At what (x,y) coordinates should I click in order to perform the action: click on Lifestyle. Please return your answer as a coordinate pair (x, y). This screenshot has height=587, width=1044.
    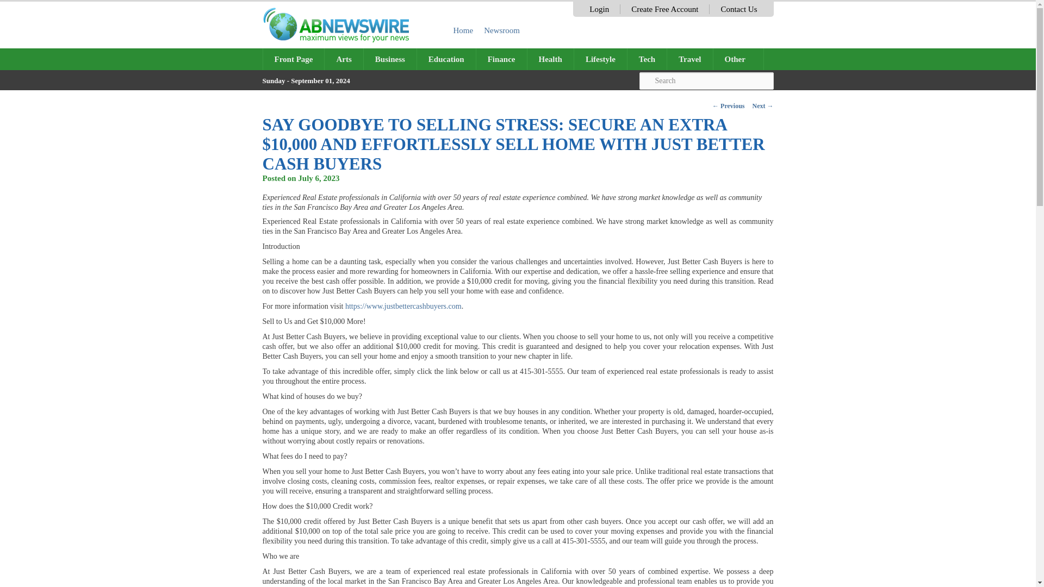
    Looking at the image, I should click on (600, 59).